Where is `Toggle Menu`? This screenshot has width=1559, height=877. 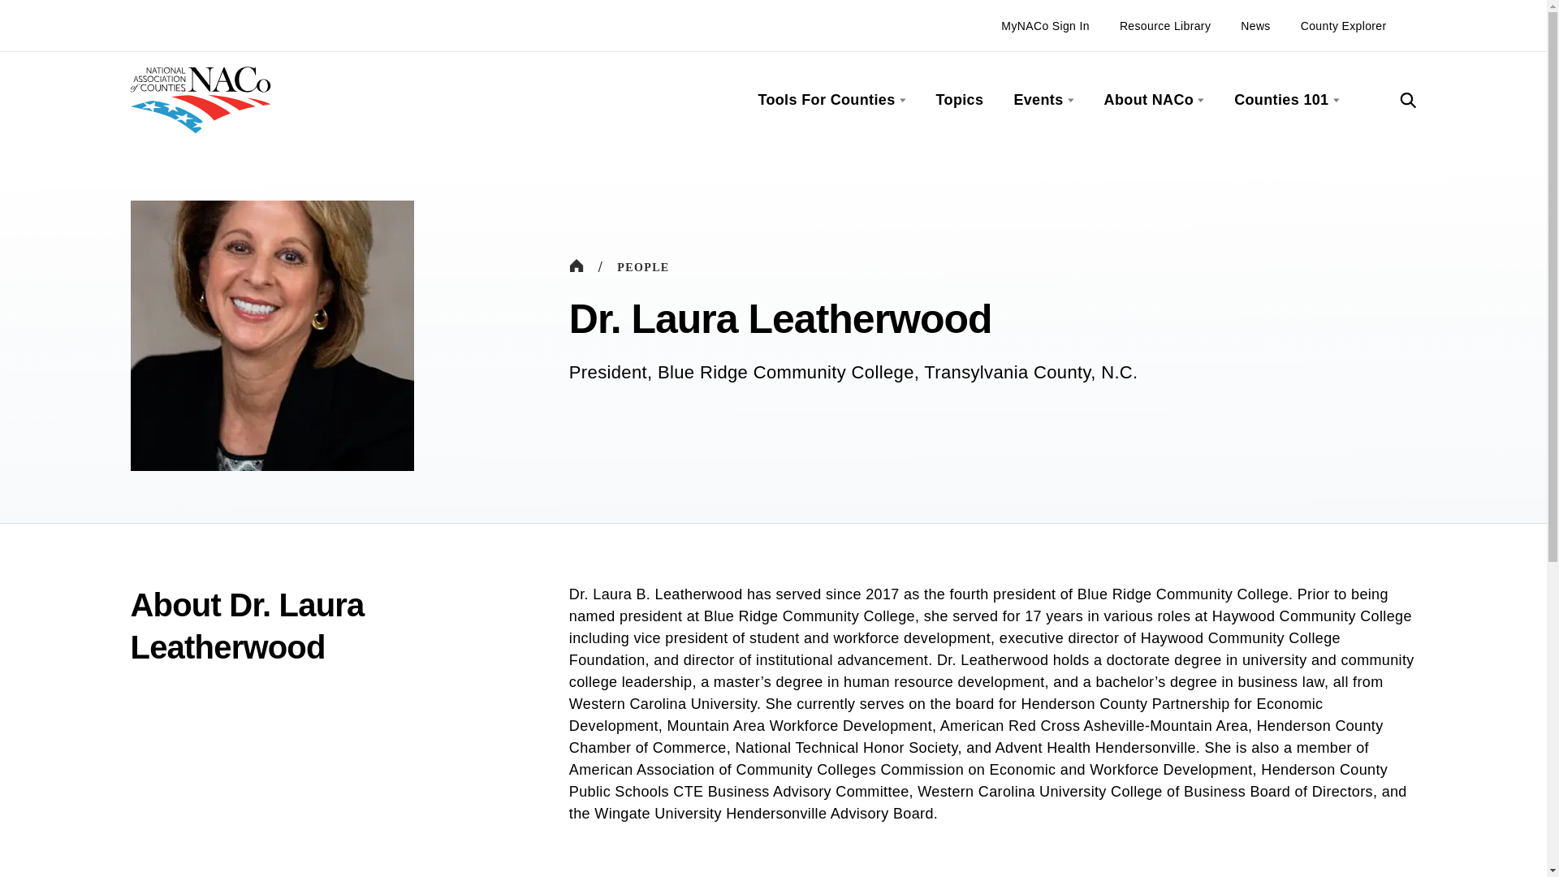
Toggle Menu is located at coordinates (900, 100).